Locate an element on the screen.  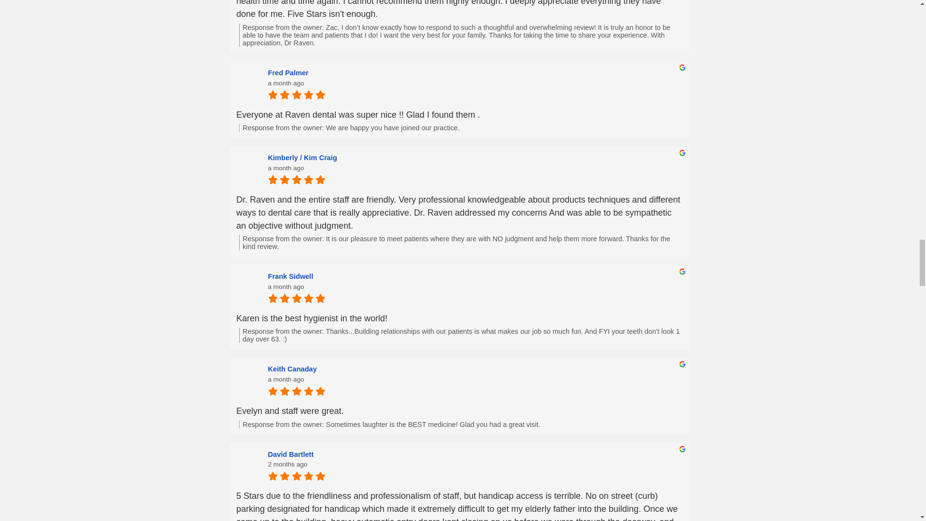
Evelyn and staff were great. is located at coordinates (459, 411).